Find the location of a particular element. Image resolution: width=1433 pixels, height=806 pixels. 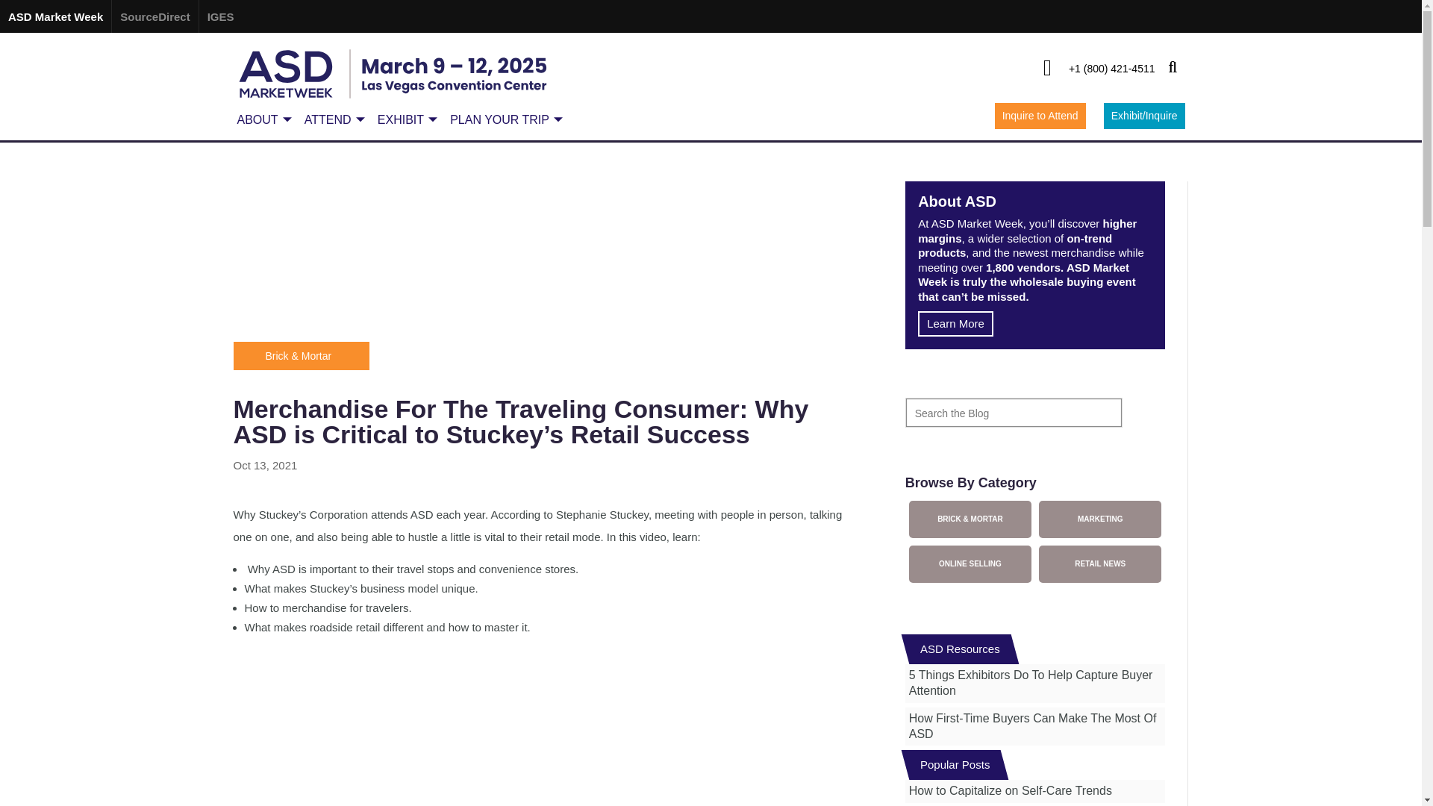

ATTEND is located at coordinates (332, 119).